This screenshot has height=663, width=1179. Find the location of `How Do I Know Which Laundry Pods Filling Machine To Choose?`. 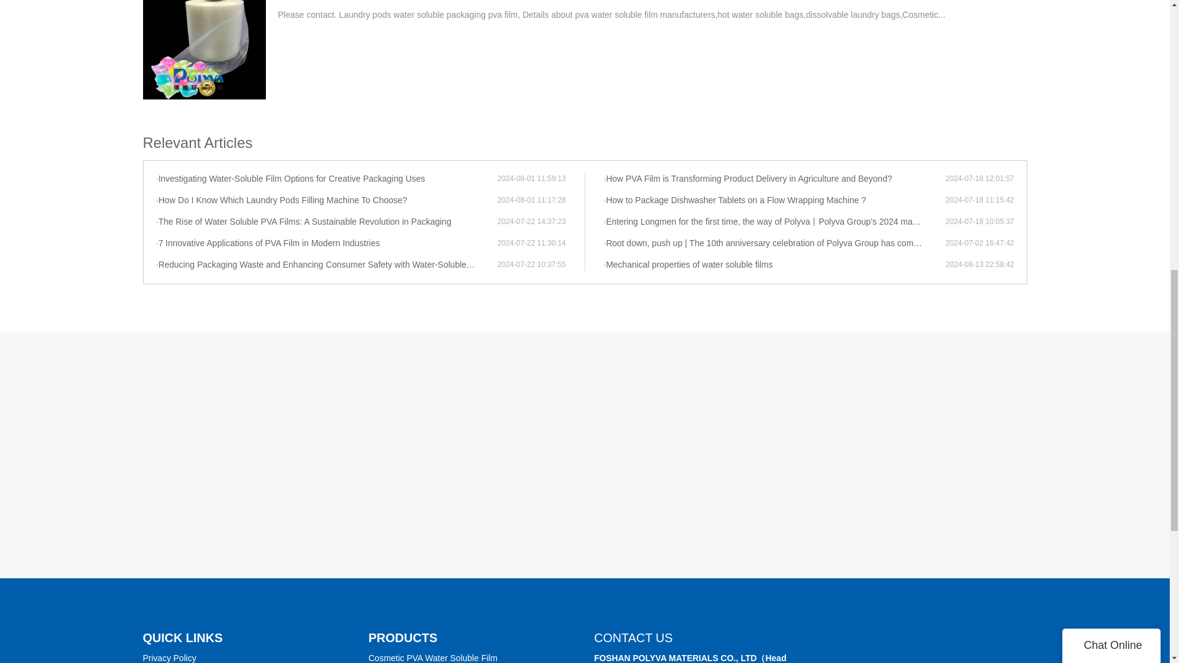

How Do I Know Which Laundry Pods Filling Machine To Choose? is located at coordinates (327, 200).